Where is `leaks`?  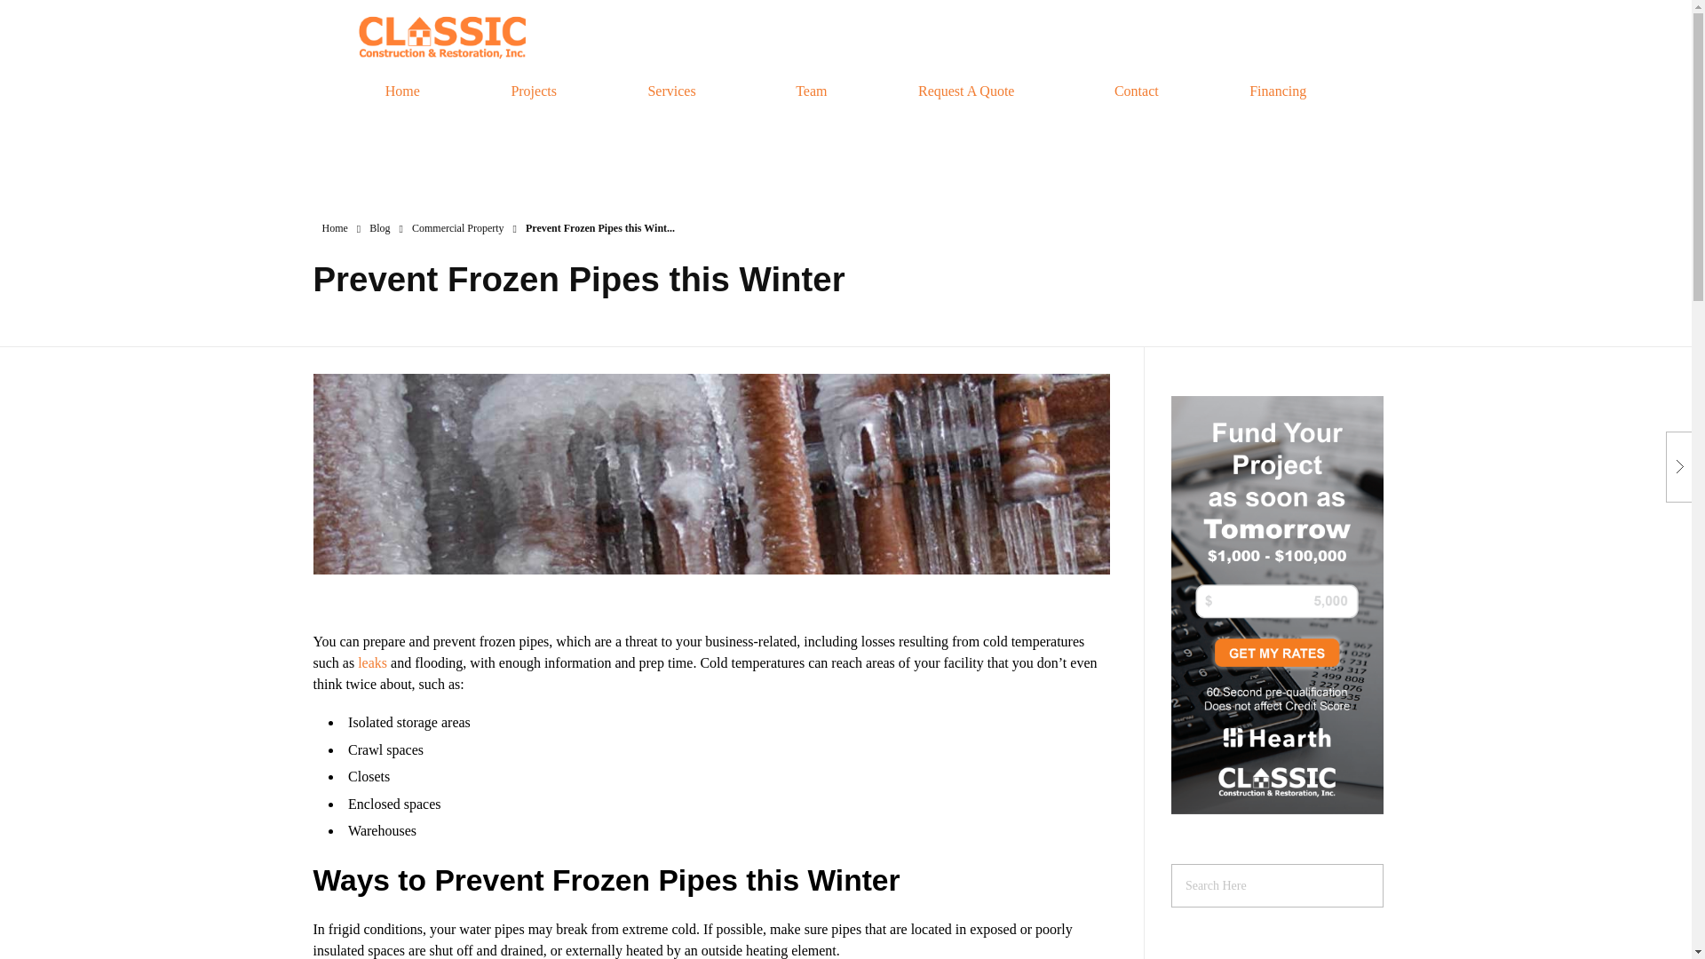 leaks is located at coordinates (372, 662).